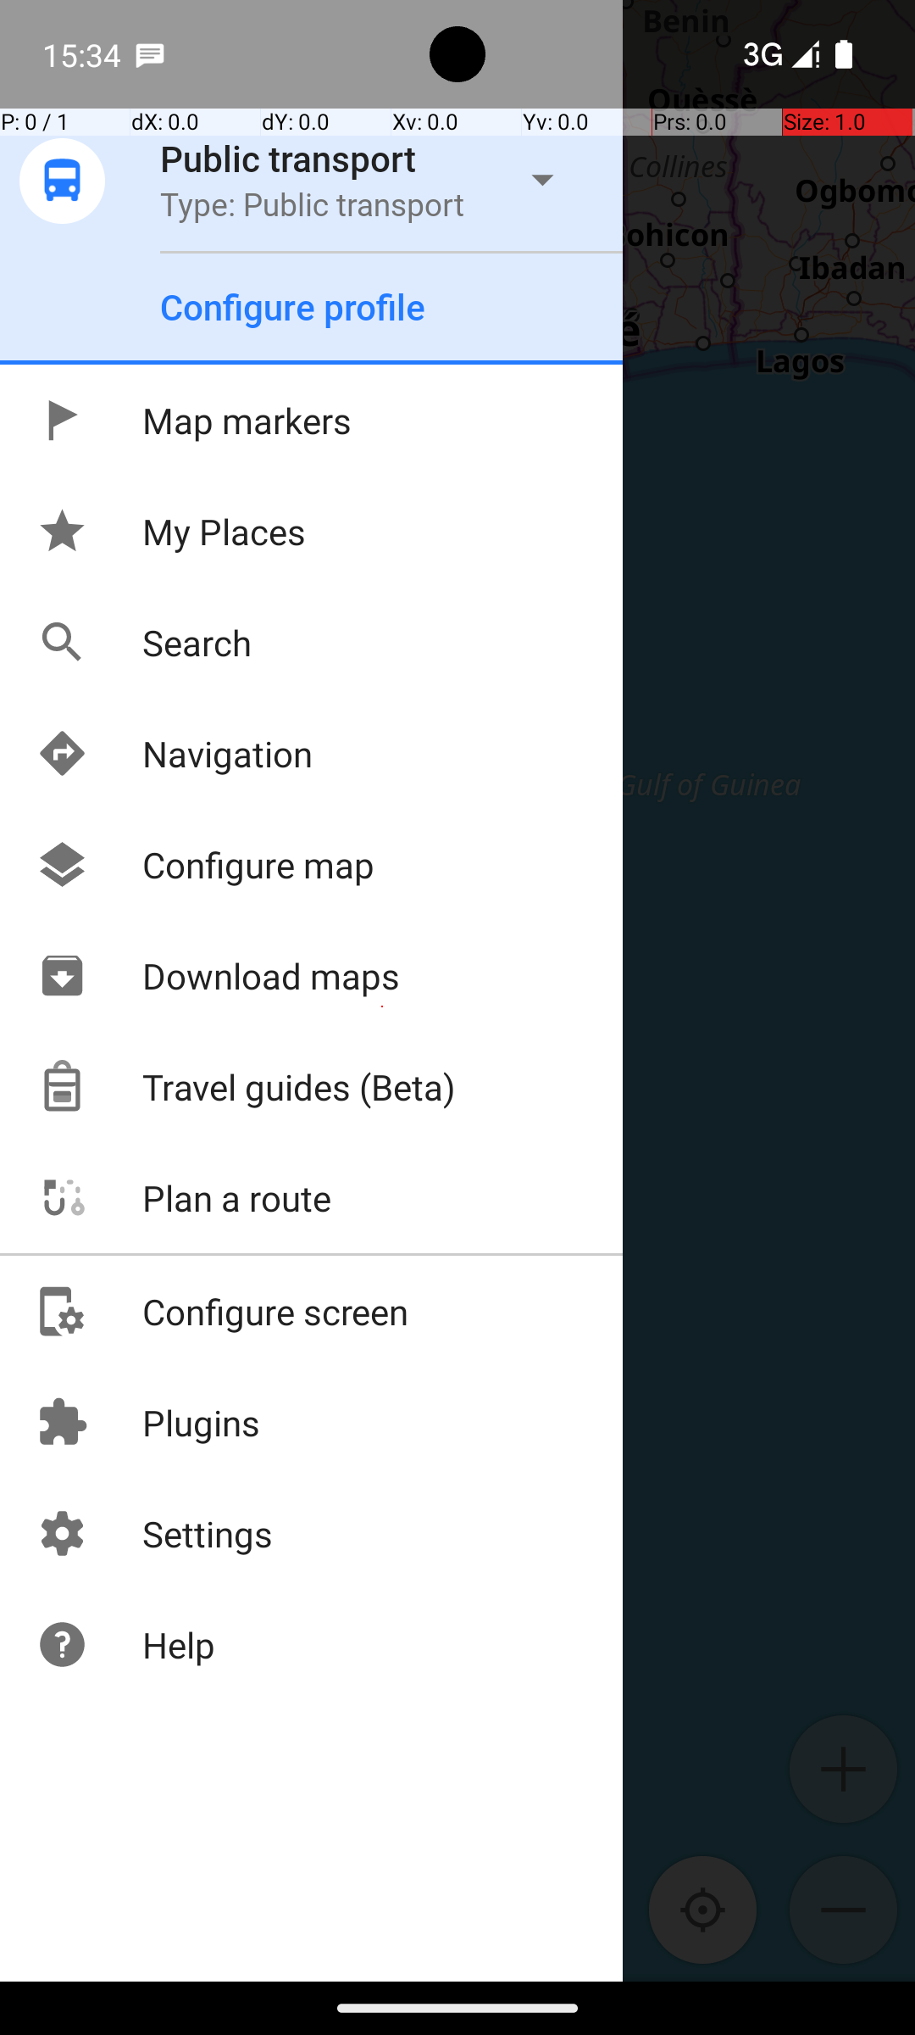 The width and height of the screenshot is (915, 2035). Describe the element at coordinates (193, 421) in the screenshot. I see `Map markers` at that location.